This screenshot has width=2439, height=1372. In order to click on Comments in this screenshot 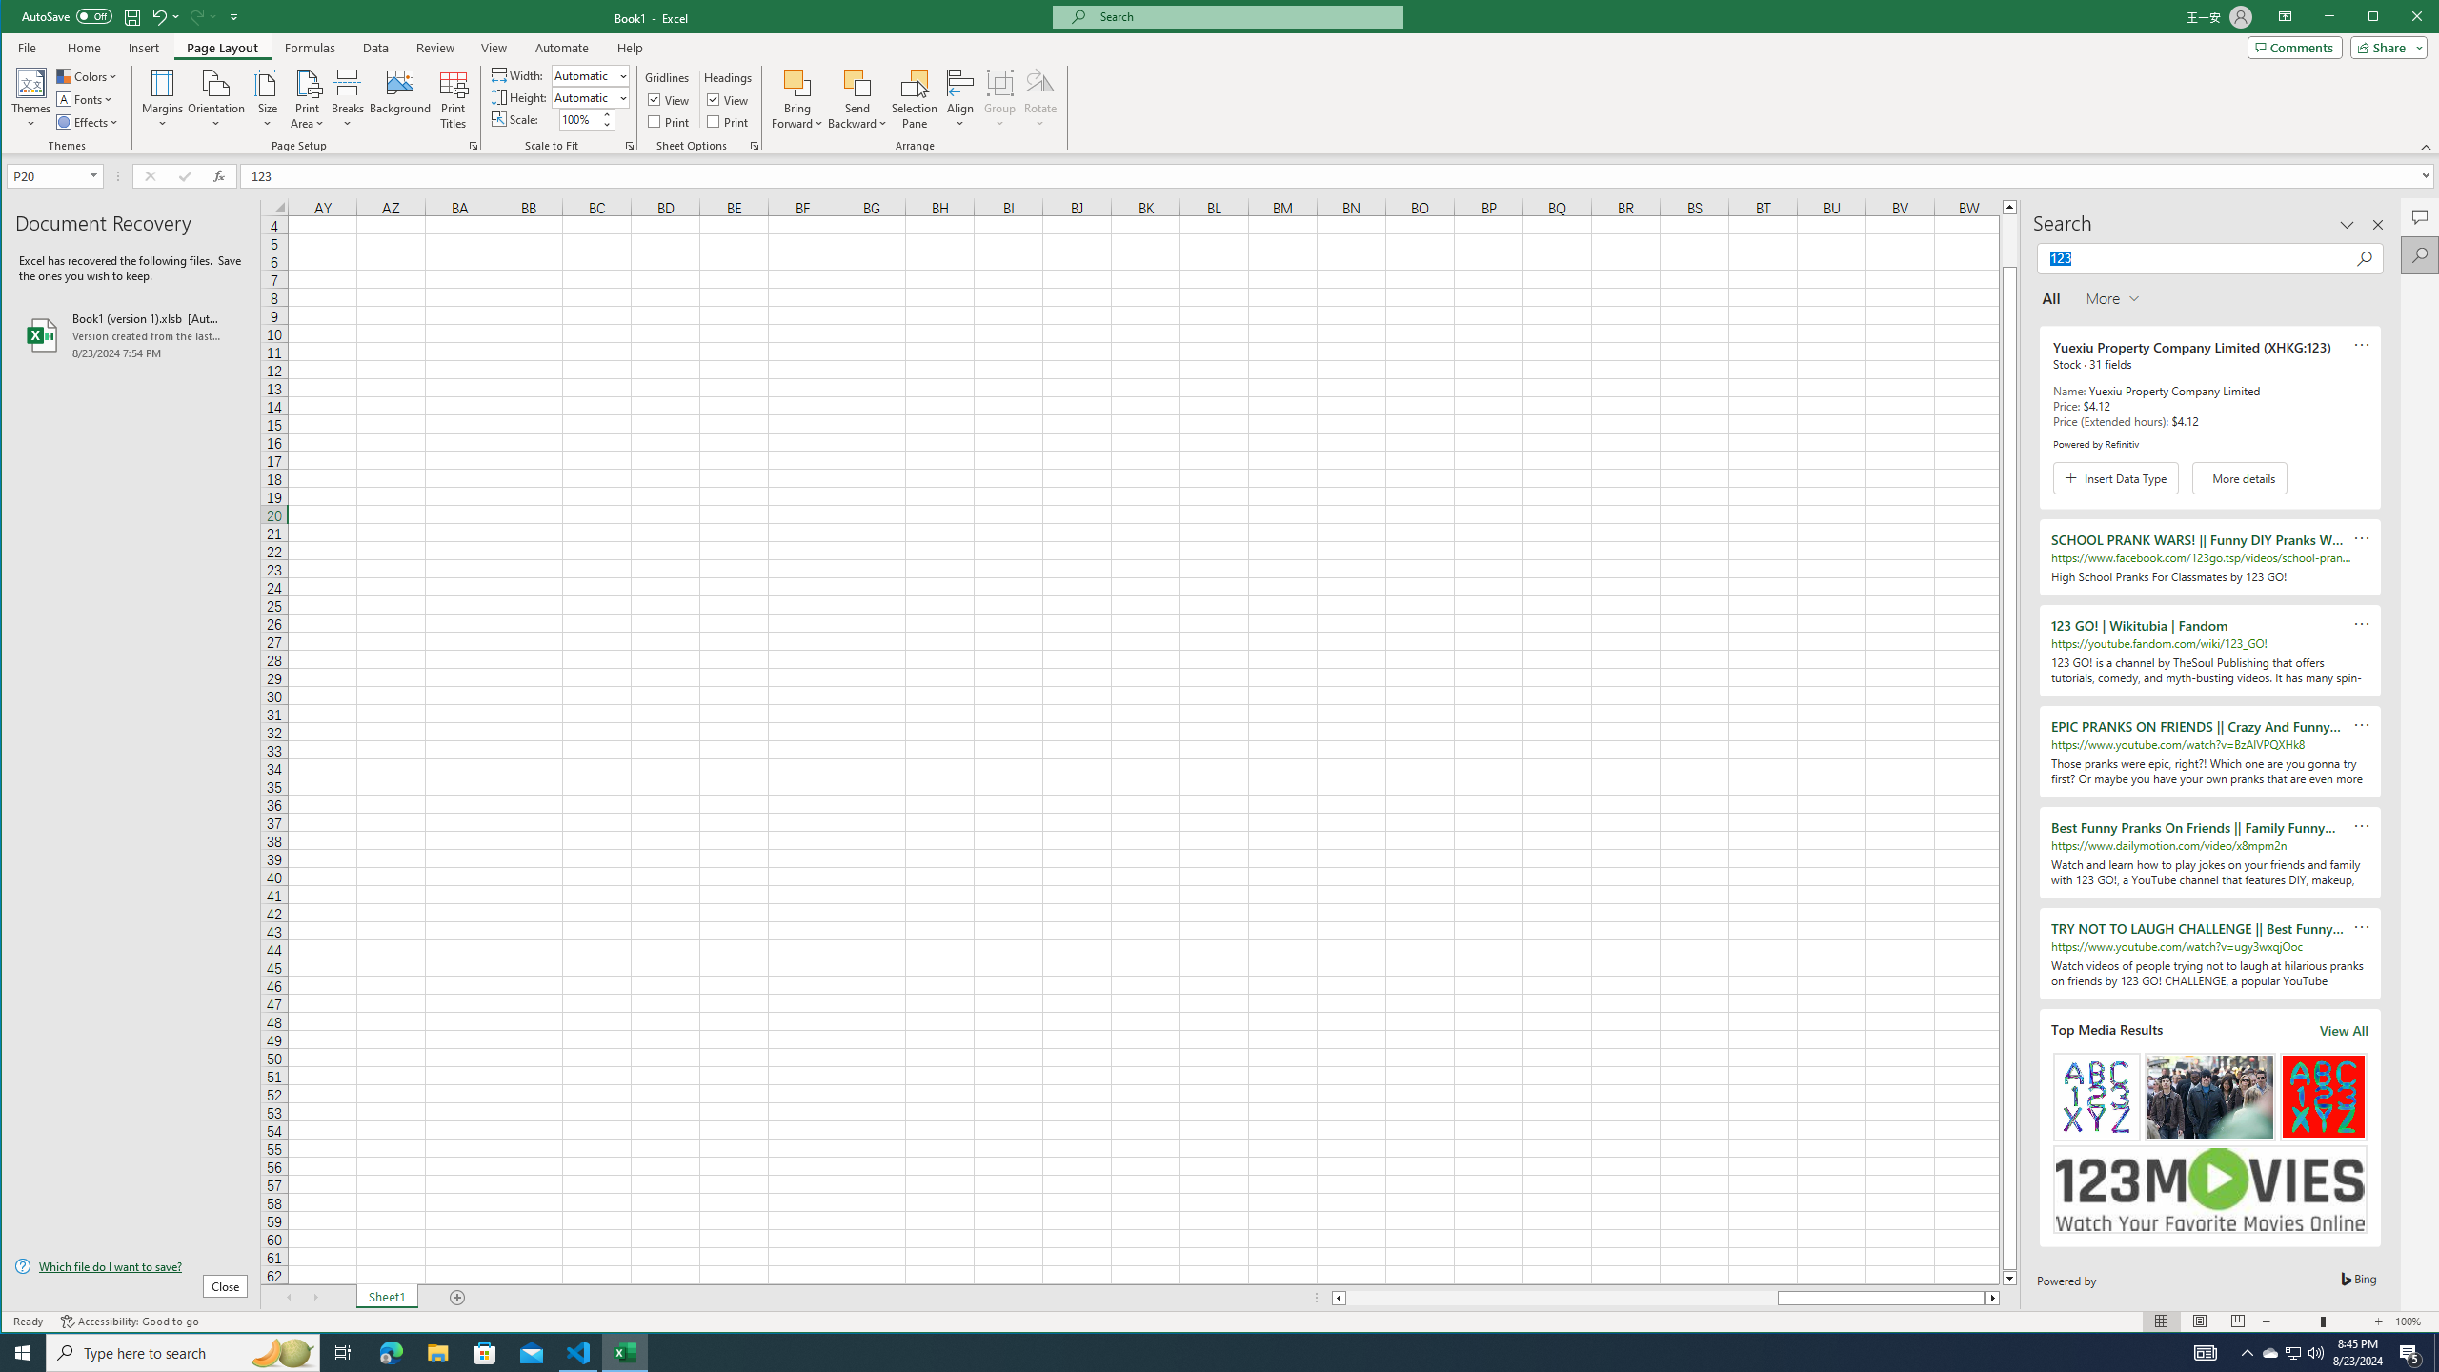, I will do `click(2420, 216)`.